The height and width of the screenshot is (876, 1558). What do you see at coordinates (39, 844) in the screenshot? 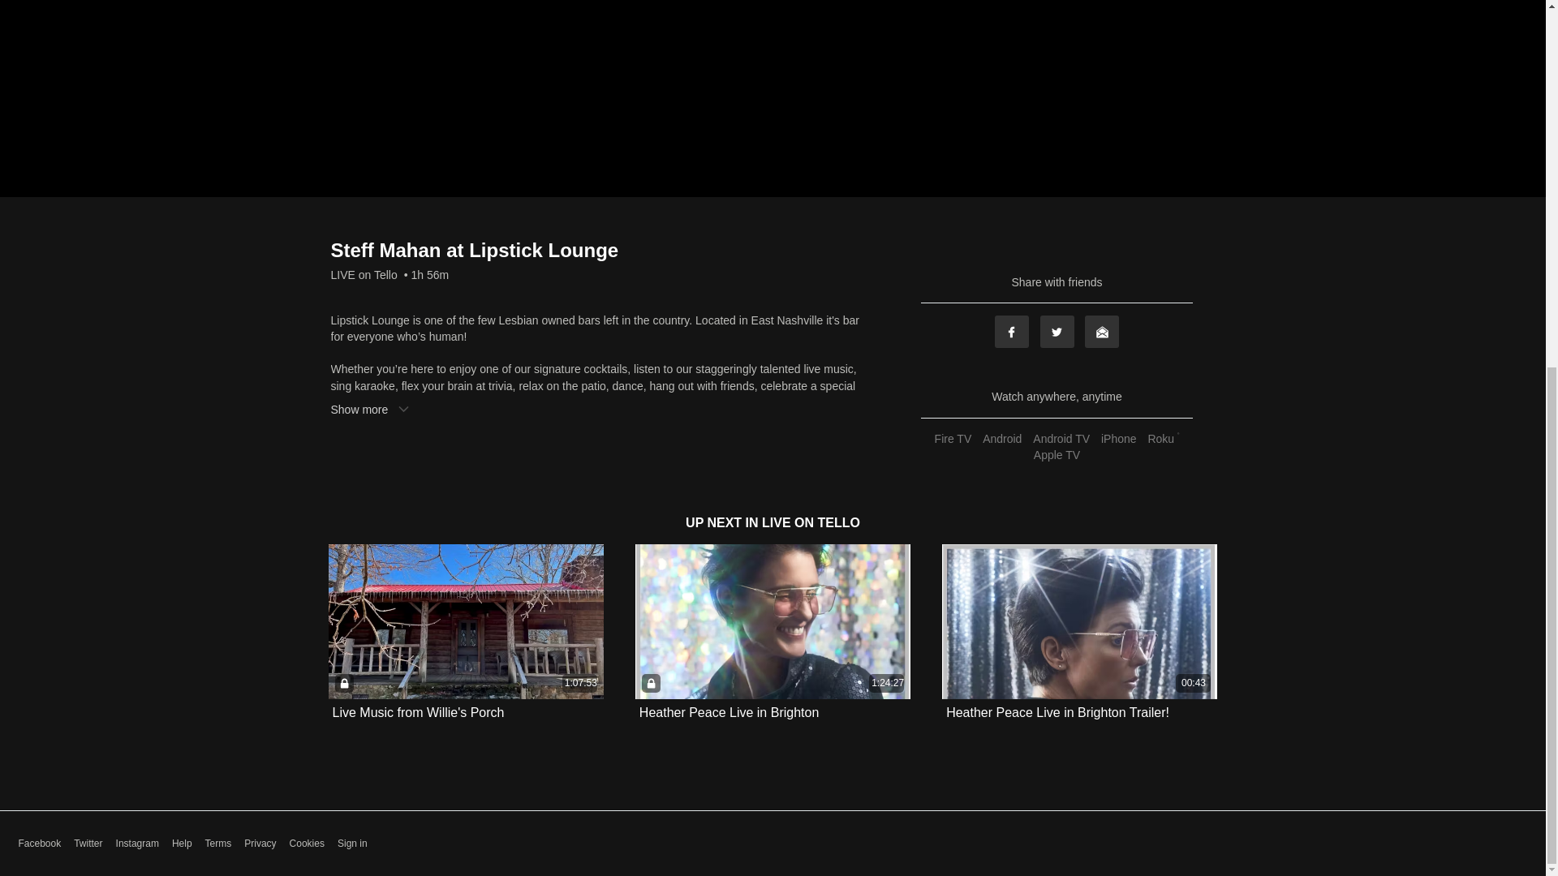
I see `Facebook` at bounding box center [39, 844].